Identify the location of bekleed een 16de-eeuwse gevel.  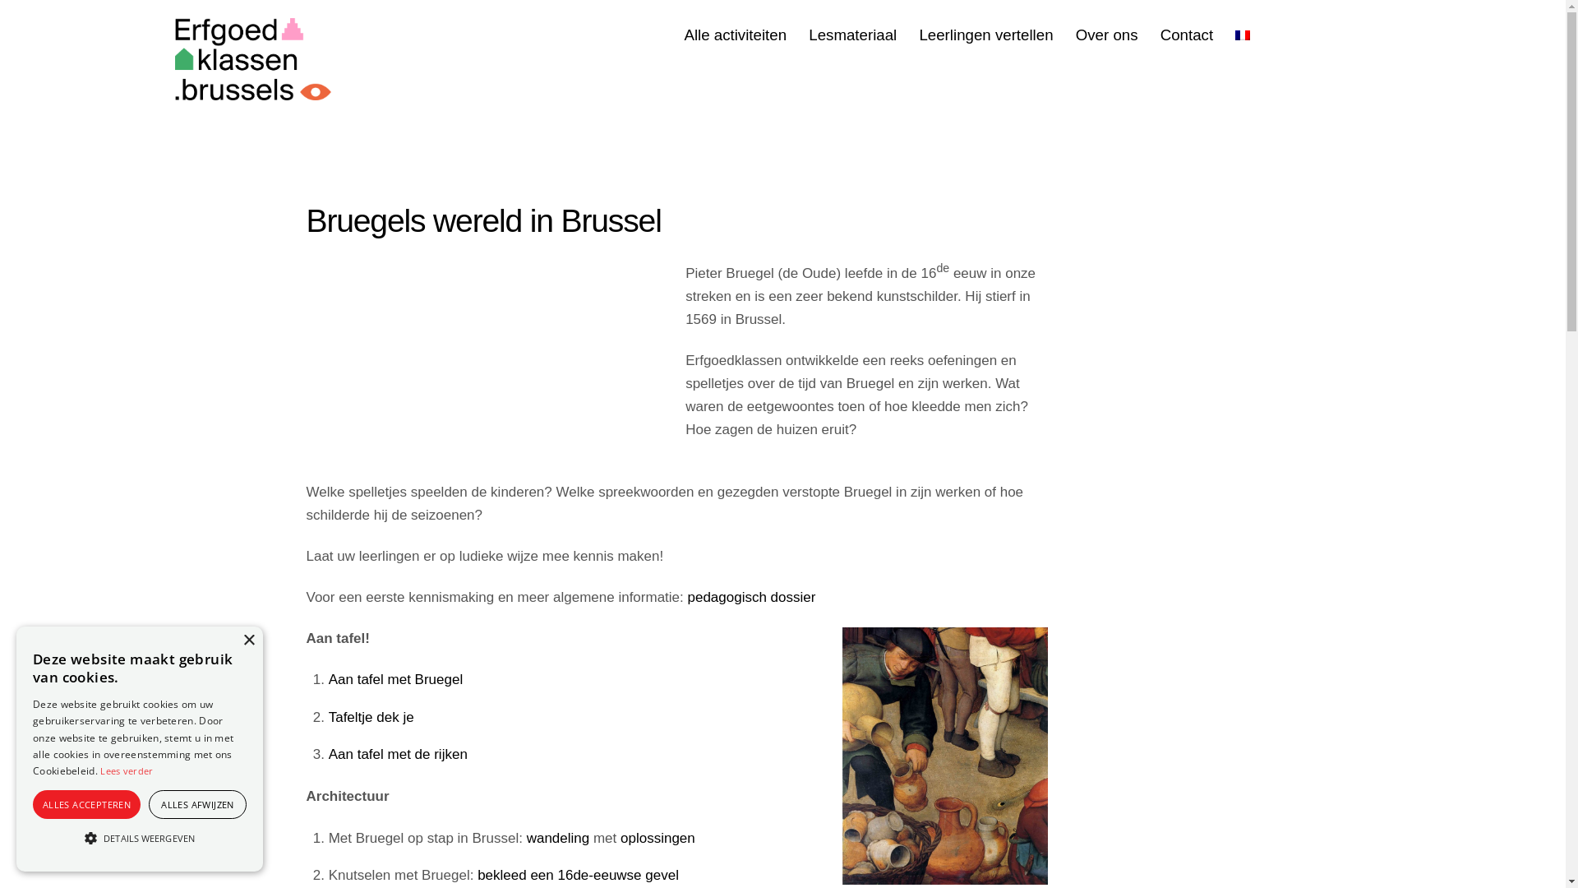
(579, 875).